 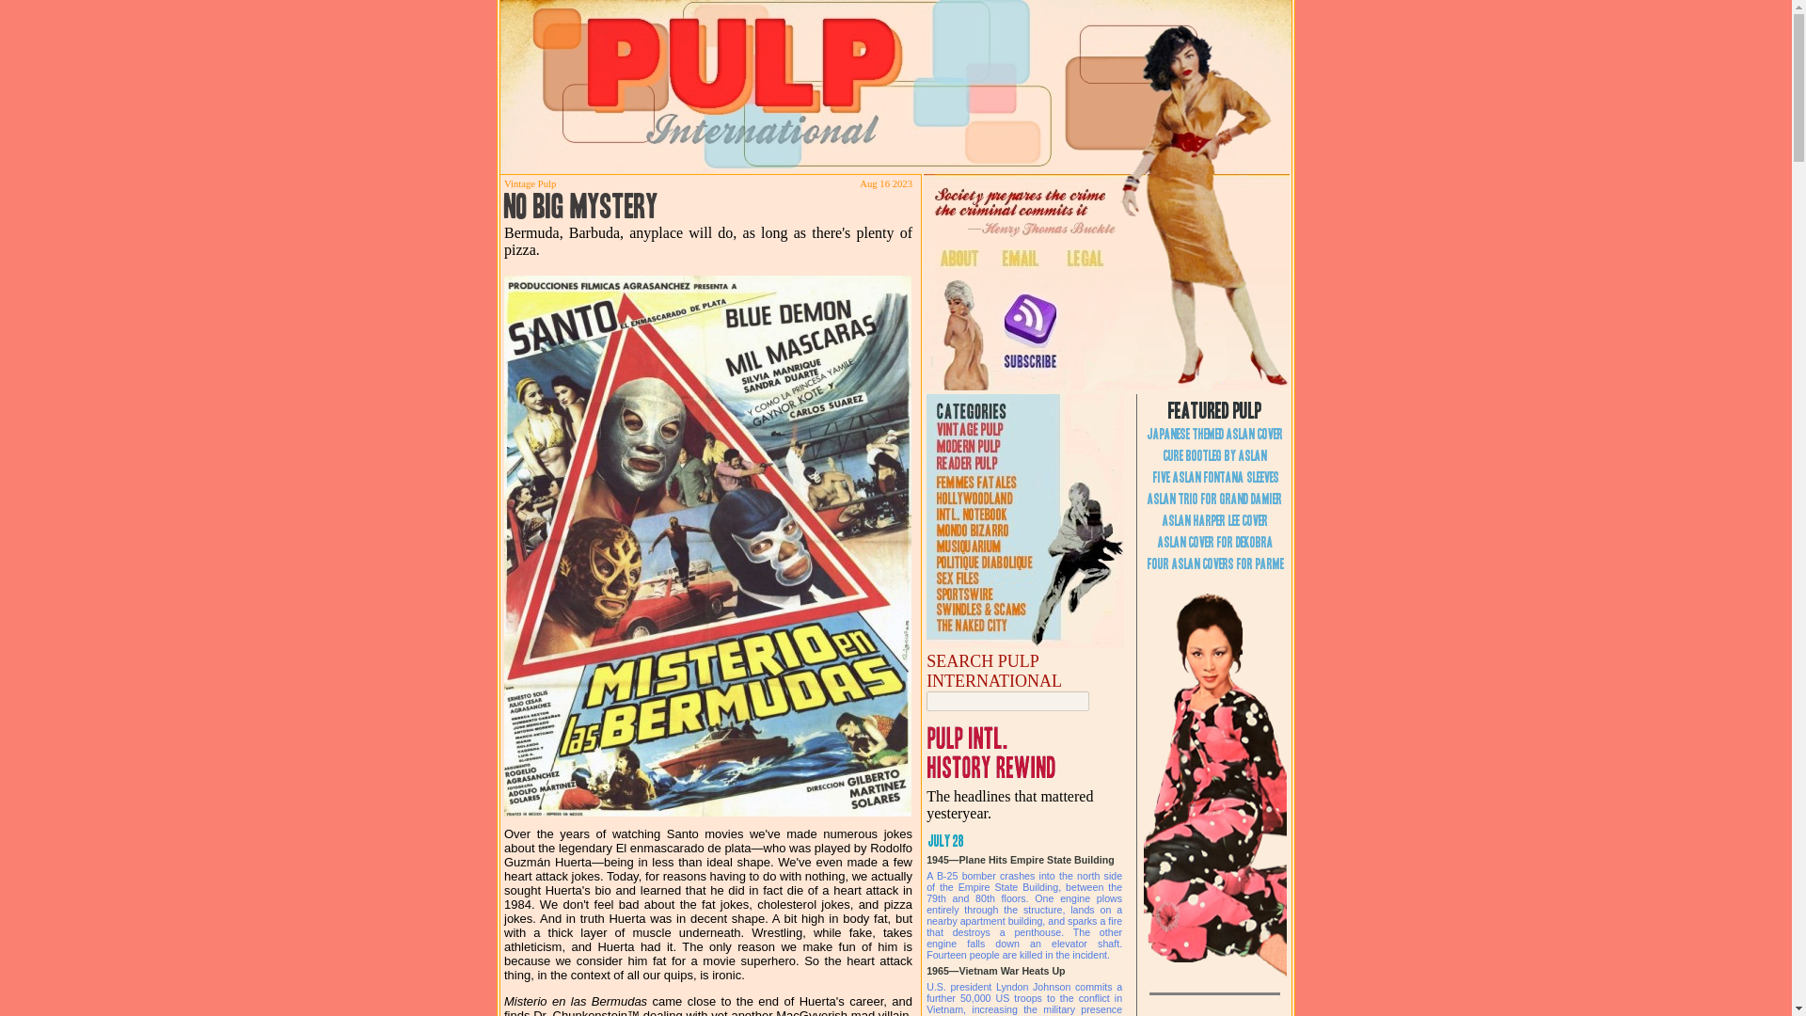 What do you see at coordinates (530, 183) in the screenshot?
I see `Vintage Pulp` at bounding box center [530, 183].